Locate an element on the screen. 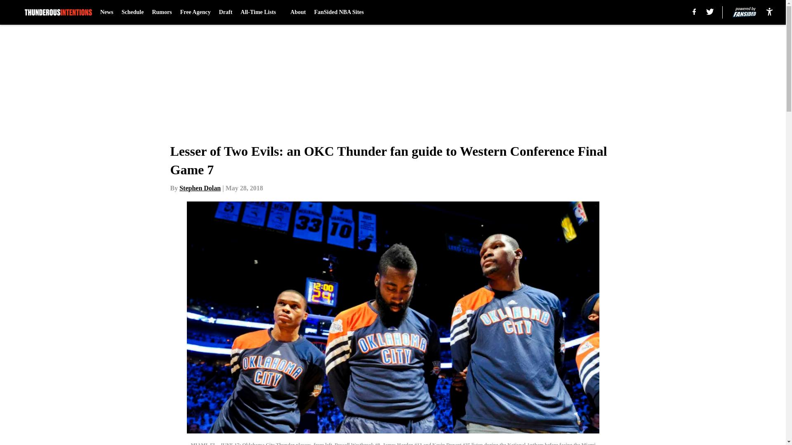 The width and height of the screenshot is (792, 445). Schedule is located at coordinates (133, 12).